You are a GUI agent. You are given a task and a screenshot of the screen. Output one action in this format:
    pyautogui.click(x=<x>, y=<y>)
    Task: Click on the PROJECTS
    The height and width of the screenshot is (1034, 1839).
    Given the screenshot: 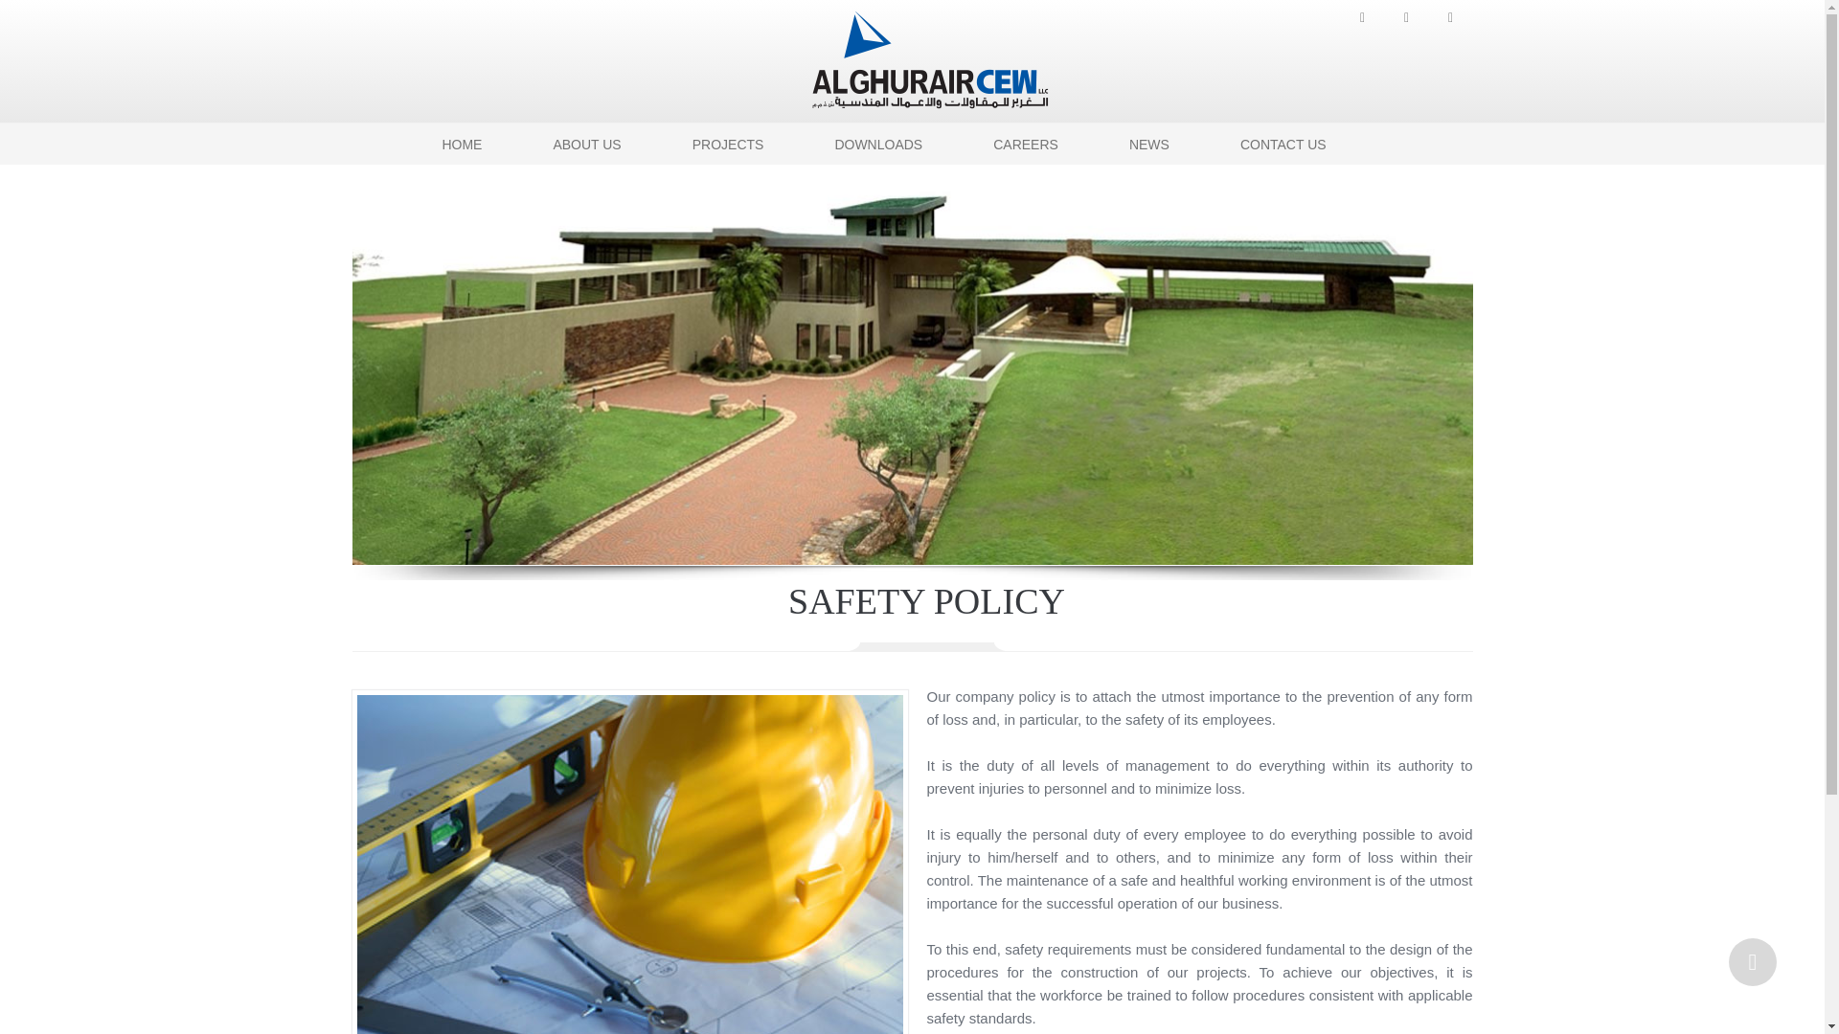 What is the action you would take?
    pyautogui.click(x=728, y=144)
    